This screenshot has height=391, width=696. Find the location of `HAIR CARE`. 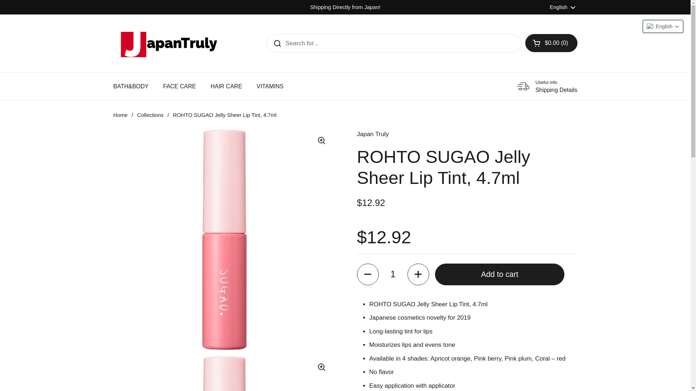

HAIR CARE is located at coordinates (226, 87).